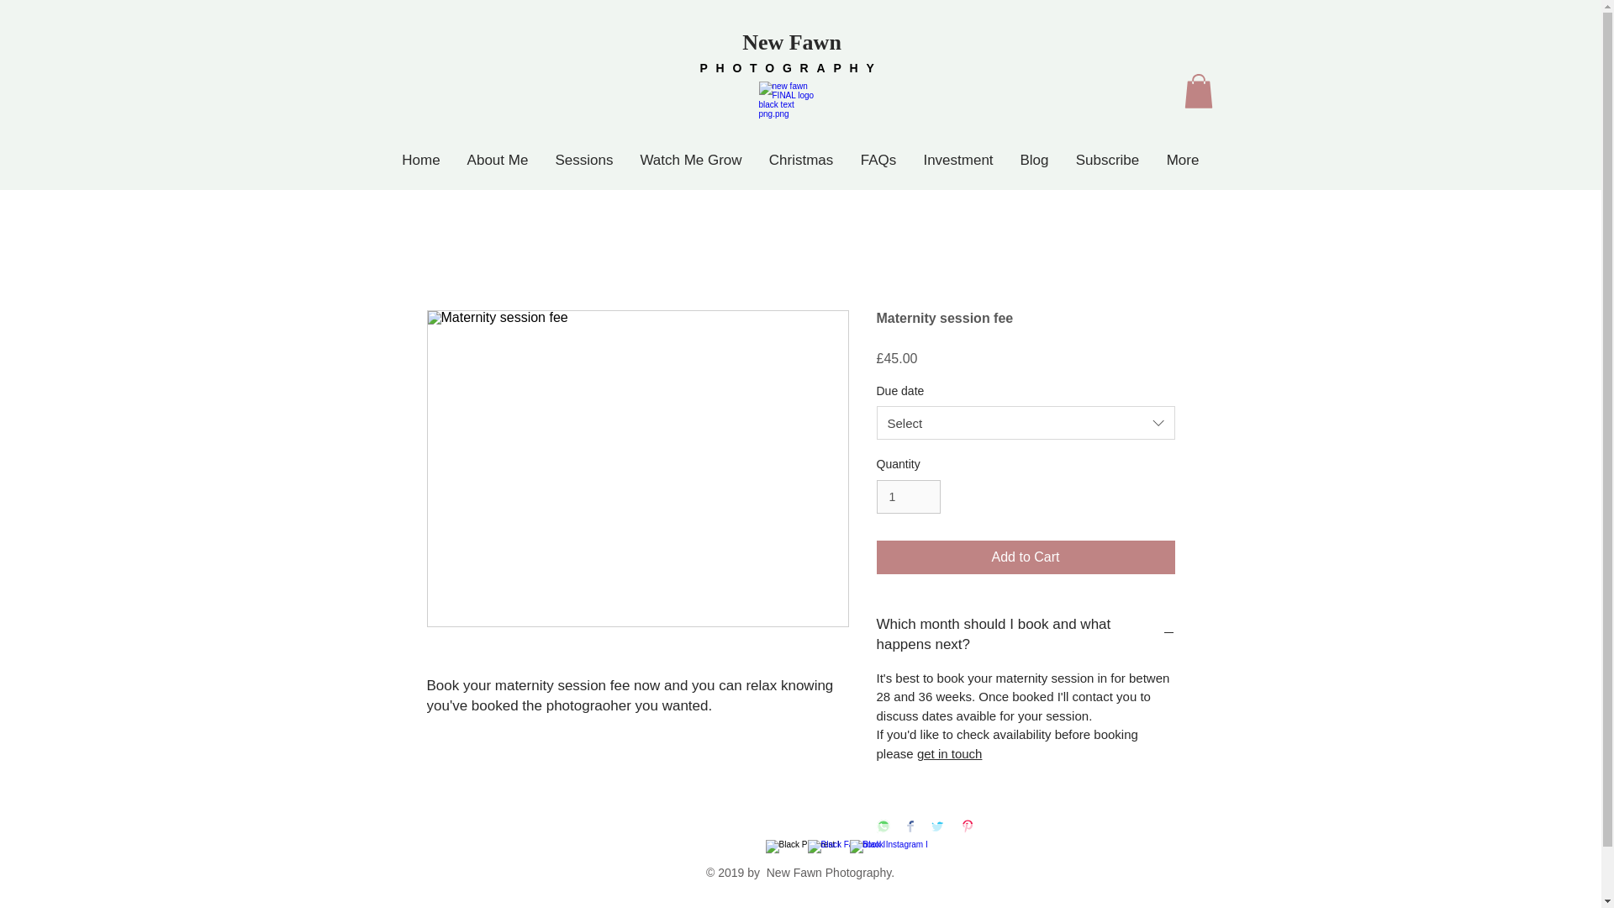  I want to click on FAQs, so click(878, 160).